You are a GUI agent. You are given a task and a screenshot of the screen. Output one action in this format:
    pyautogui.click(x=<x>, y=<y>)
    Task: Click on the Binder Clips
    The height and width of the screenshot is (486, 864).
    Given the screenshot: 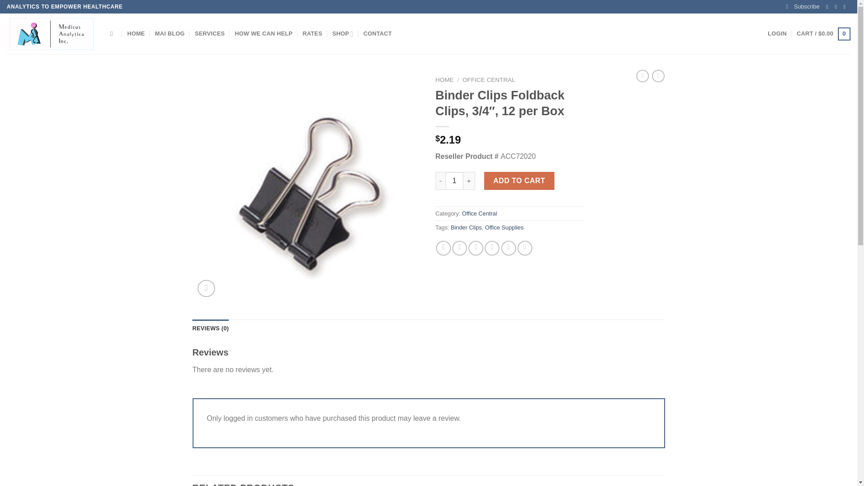 What is the action you would take?
    pyautogui.click(x=466, y=227)
    